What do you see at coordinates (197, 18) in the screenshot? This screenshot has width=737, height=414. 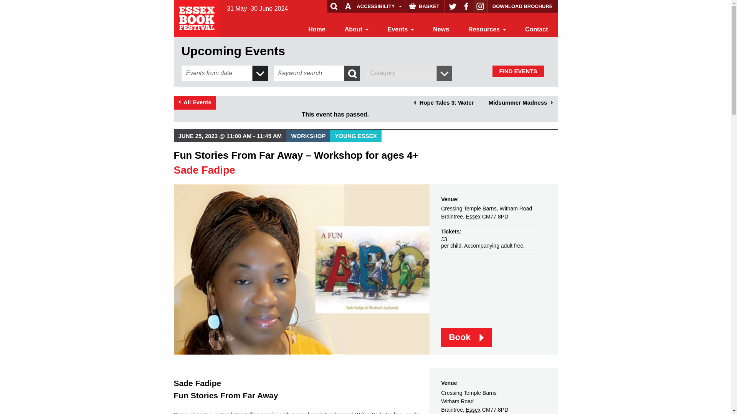 I see `Essex Book Festival` at bounding box center [197, 18].